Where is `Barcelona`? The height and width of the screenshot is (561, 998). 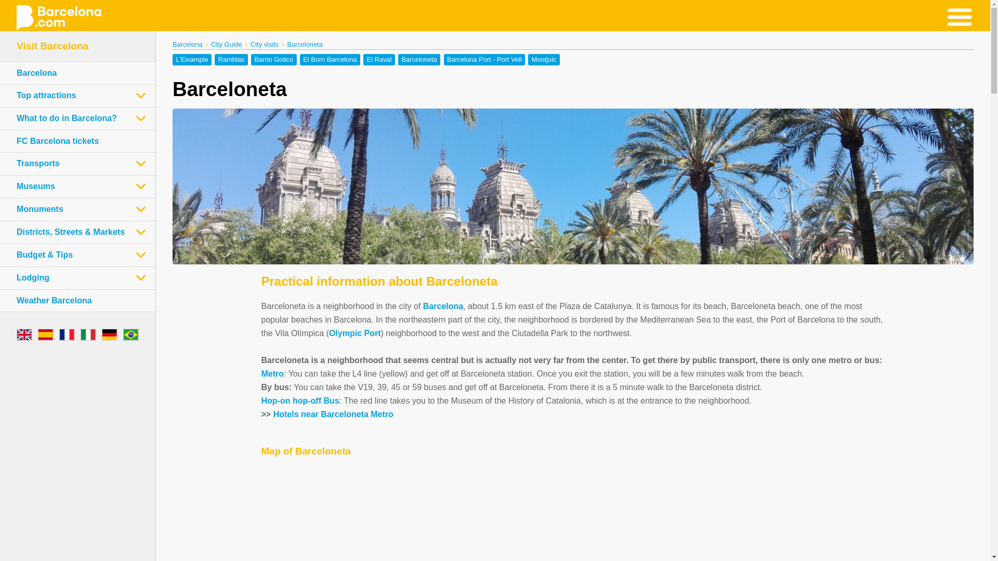 Barcelona is located at coordinates (187, 44).